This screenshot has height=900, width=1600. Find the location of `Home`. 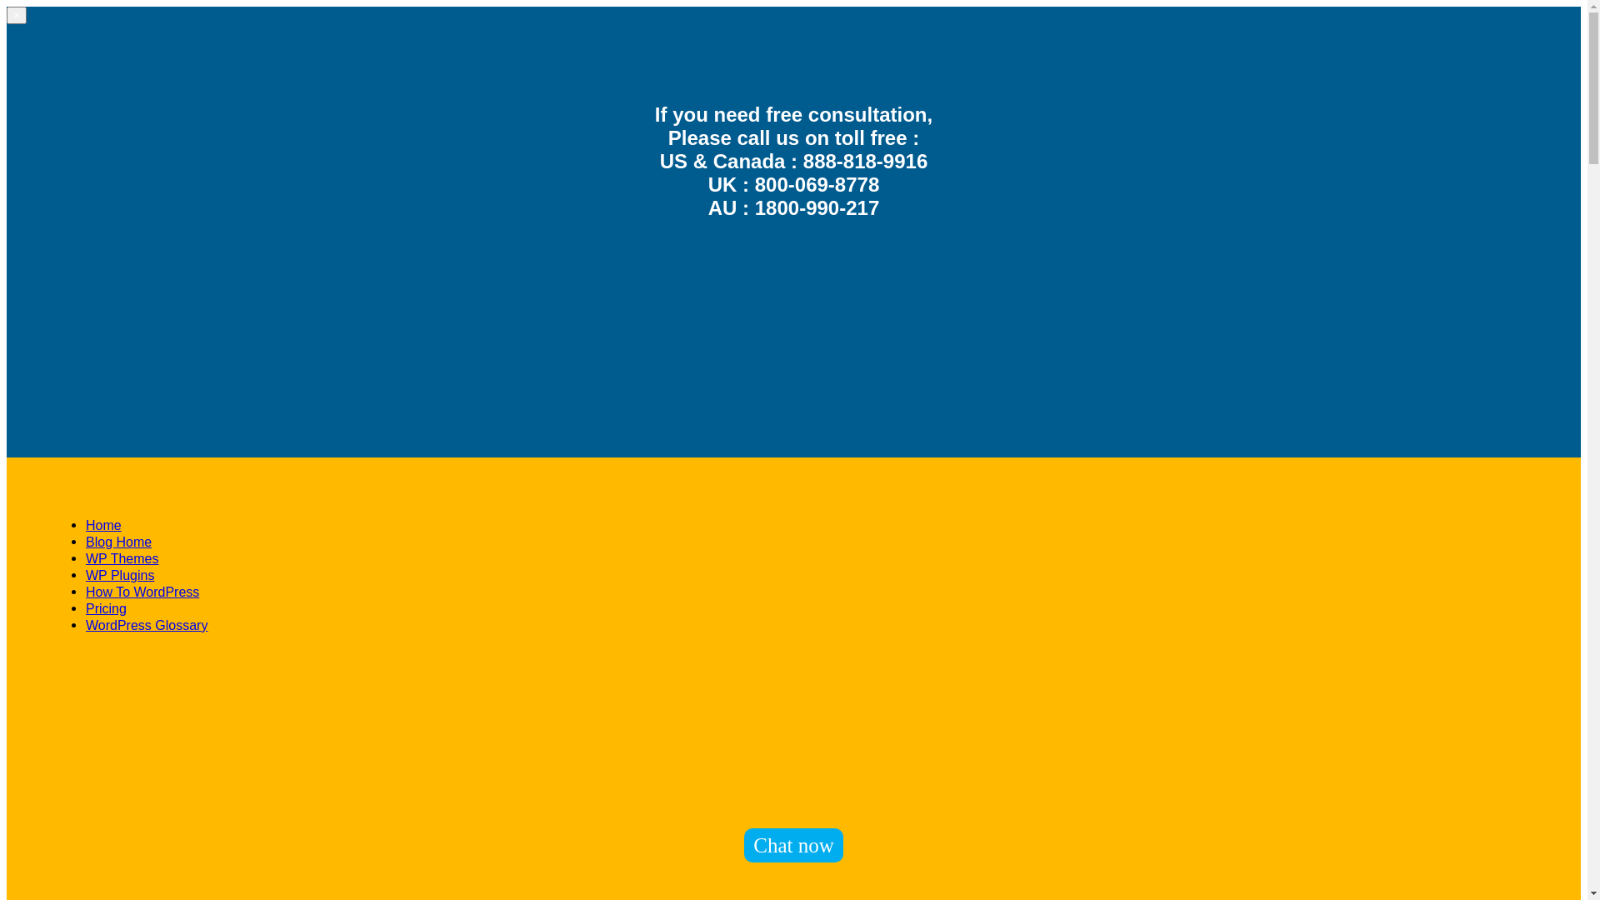

Home is located at coordinates (103, 525).